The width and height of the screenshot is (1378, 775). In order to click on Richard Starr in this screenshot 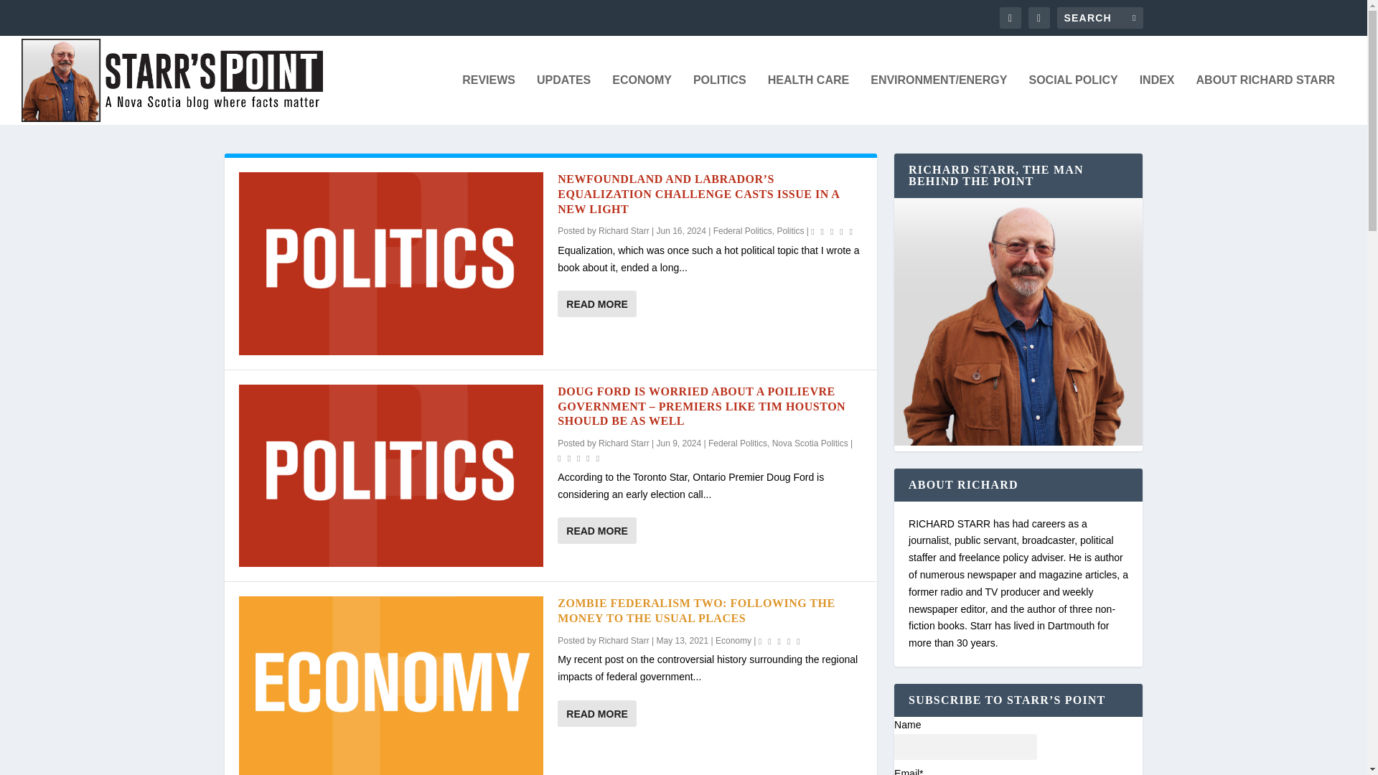, I will do `click(623, 443)`.